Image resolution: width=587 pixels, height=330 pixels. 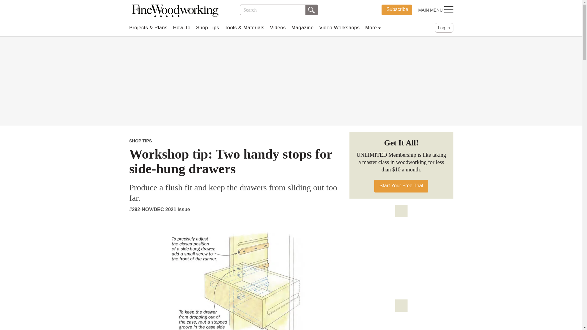 I want to click on Video Workshops, so click(x=175, y=11).